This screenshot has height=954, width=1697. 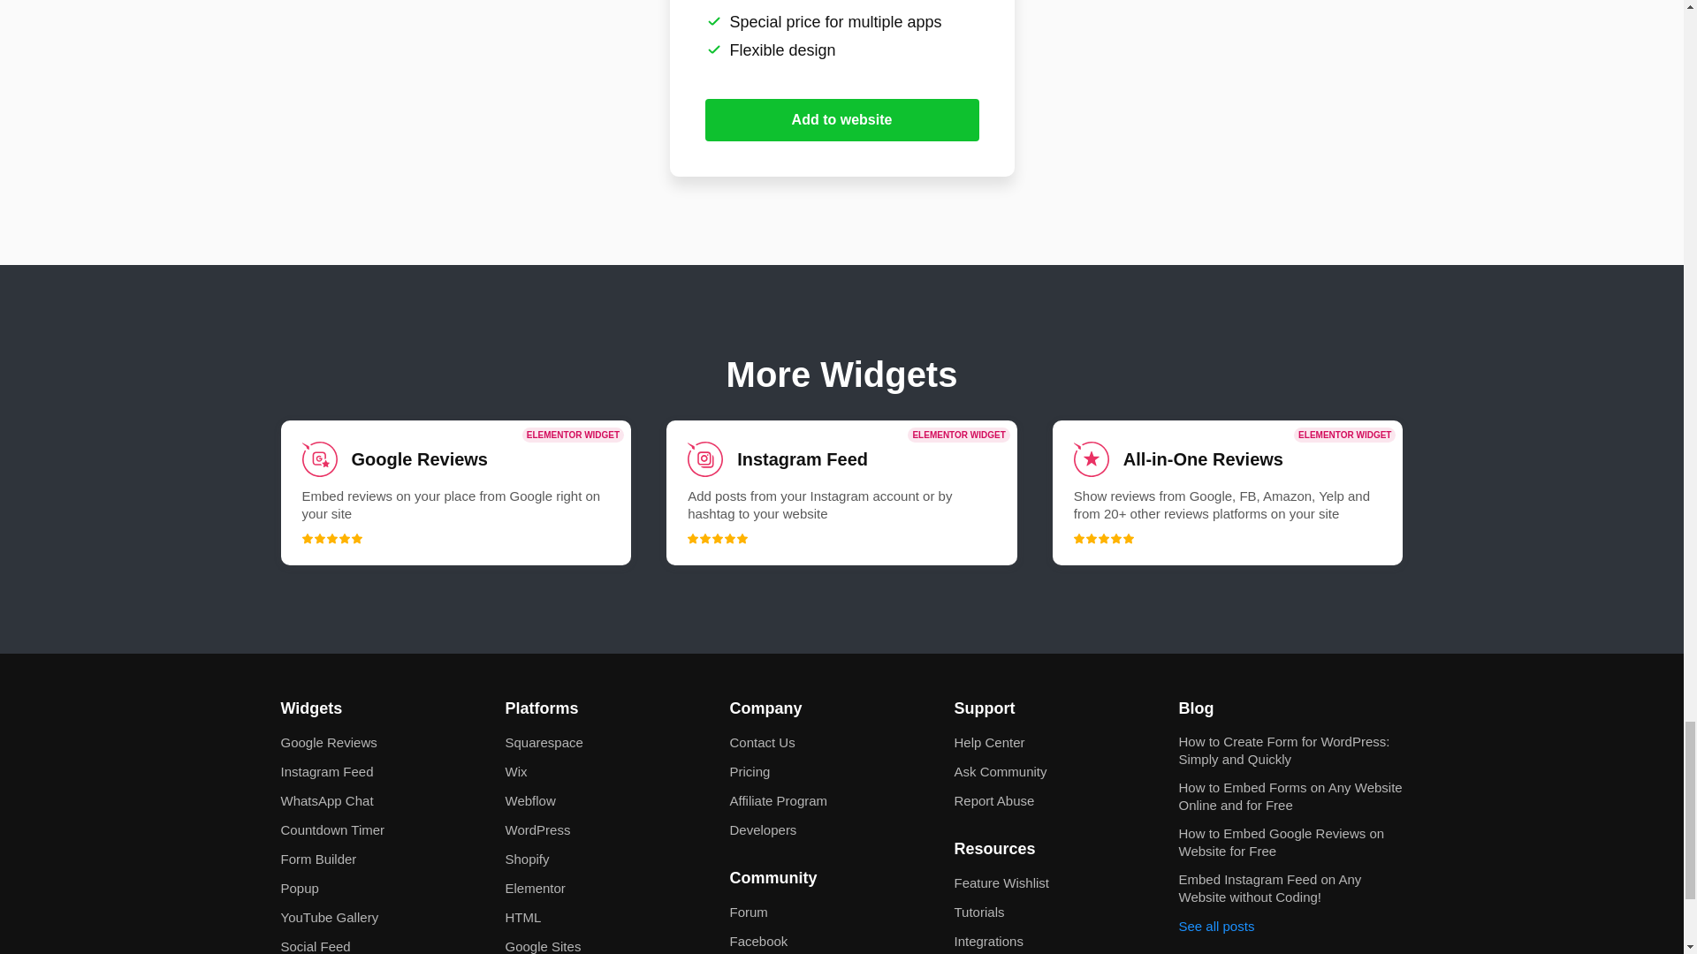 I want to click on All-in-One Reviews, so click(x=1227, y=493).